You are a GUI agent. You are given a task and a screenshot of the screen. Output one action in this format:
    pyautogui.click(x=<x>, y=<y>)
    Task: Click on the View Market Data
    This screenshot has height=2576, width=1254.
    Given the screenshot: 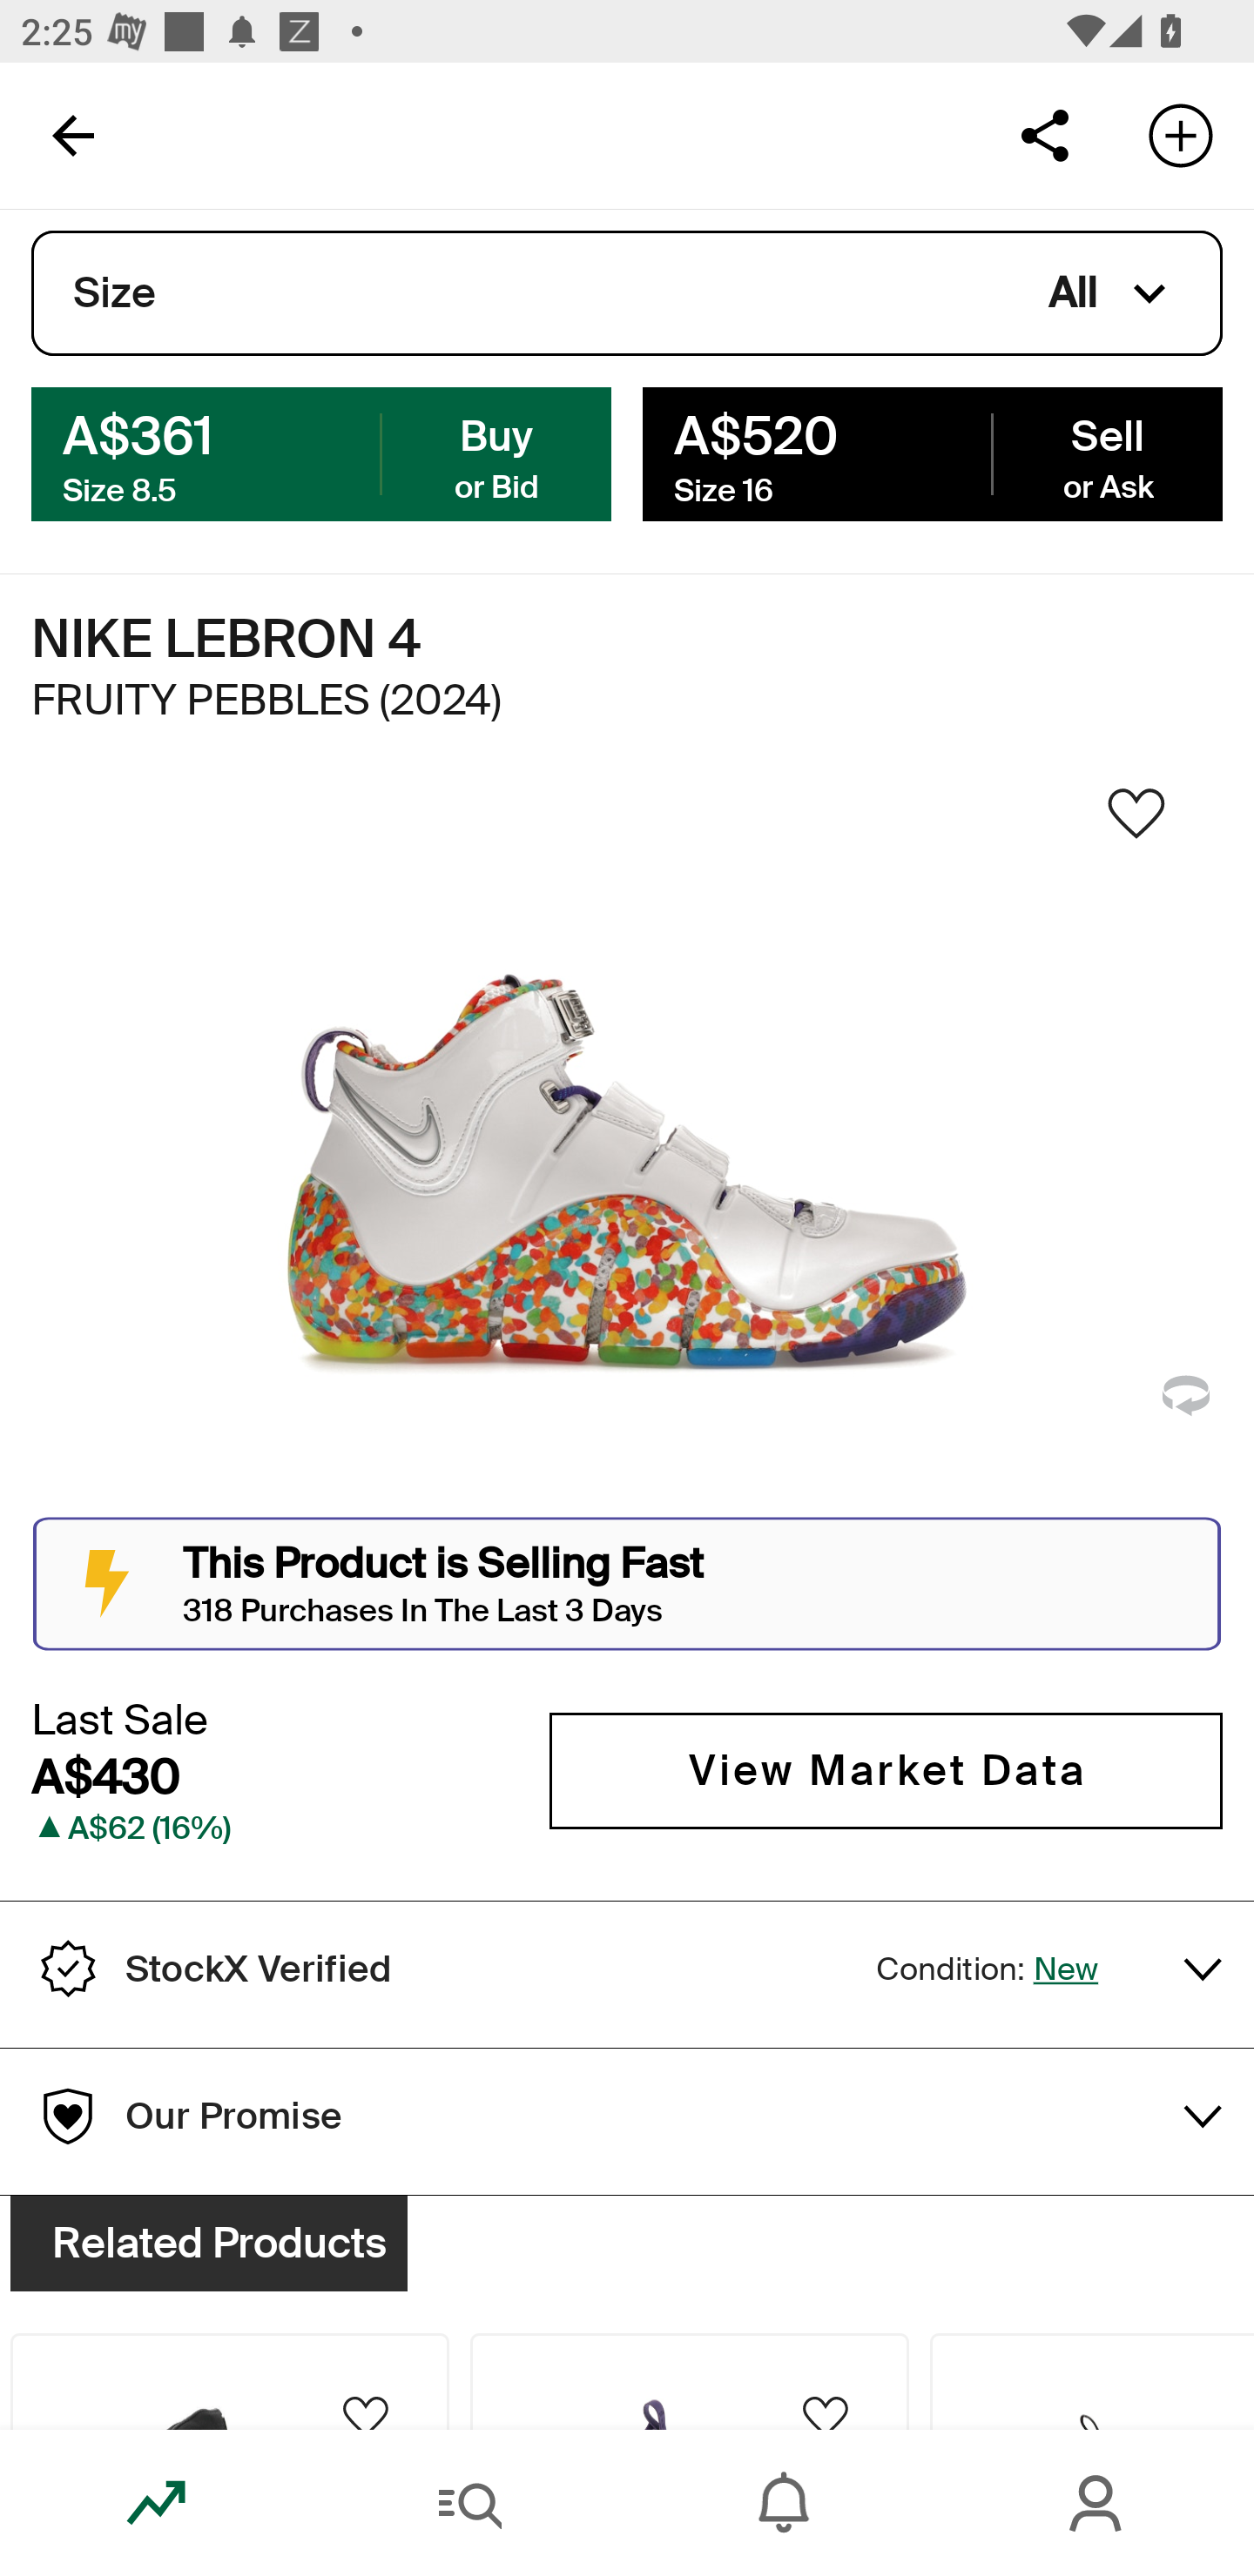 What is the action you would take?
    pyautogui.click(x=886, y=1770)
    